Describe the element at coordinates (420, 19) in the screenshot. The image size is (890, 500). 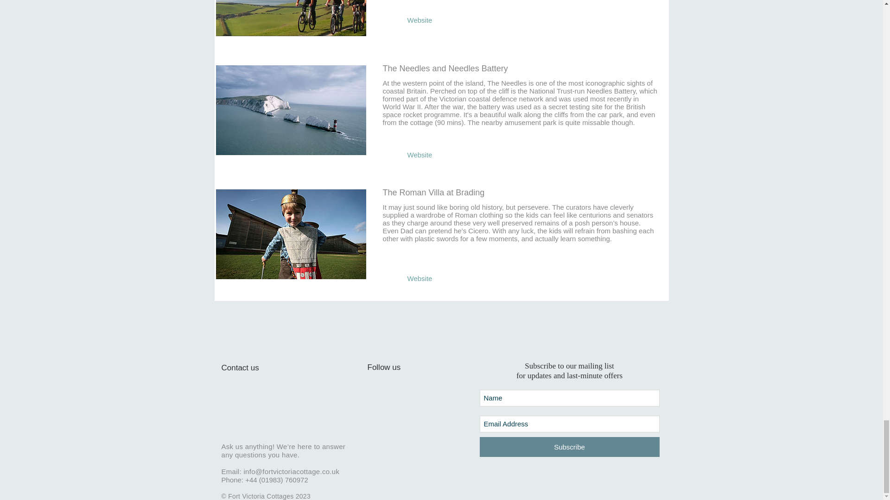
I see `Website` at that location.